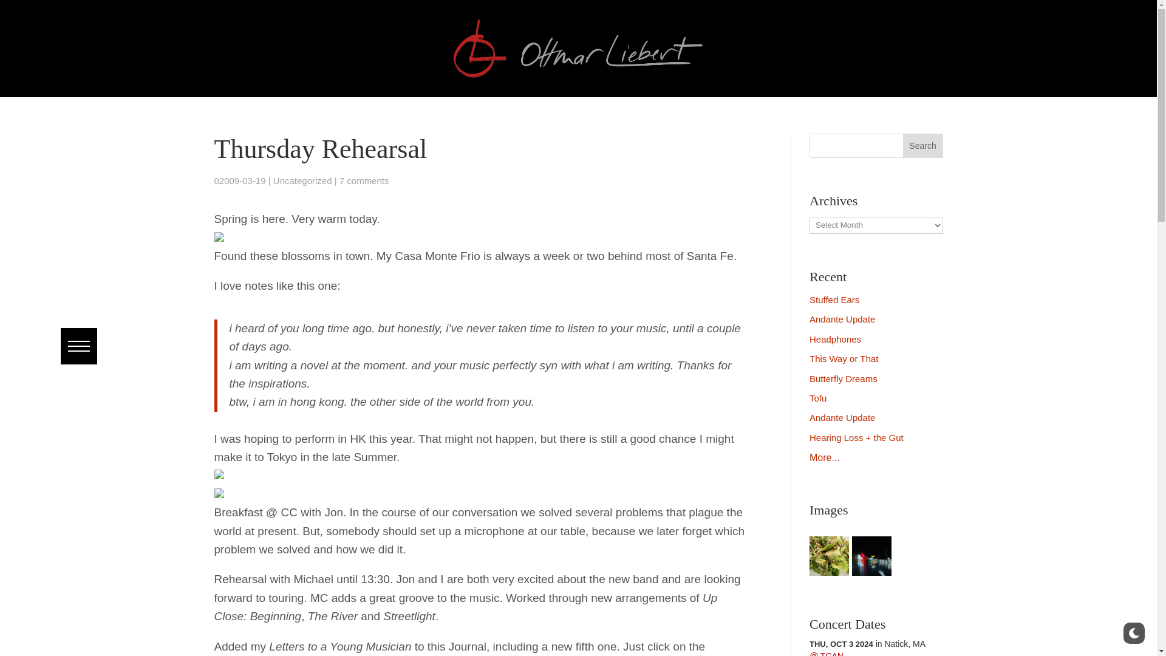 The width and height of the screenshot is (1166, 656). I want to click on ol-hand-drawn-logo-8bit, so click(578, 49).